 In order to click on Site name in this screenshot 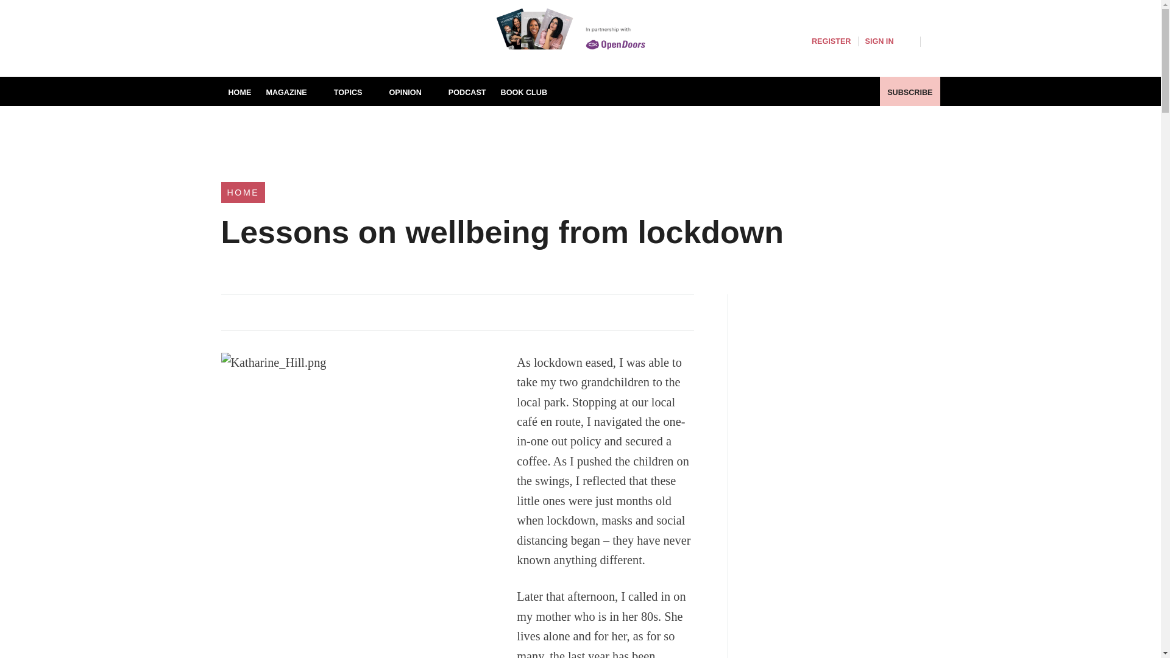, I will do `click(336, 54)`.